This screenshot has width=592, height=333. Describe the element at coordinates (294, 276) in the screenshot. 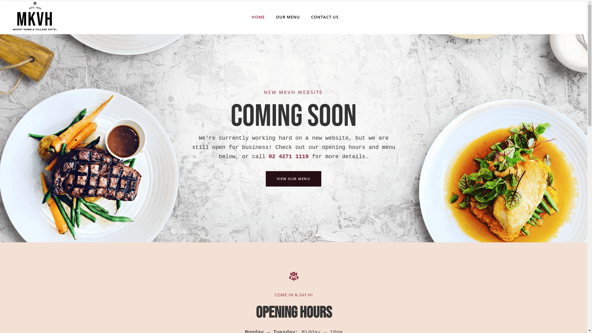

I see `MKVH-icon-rose` at that location.